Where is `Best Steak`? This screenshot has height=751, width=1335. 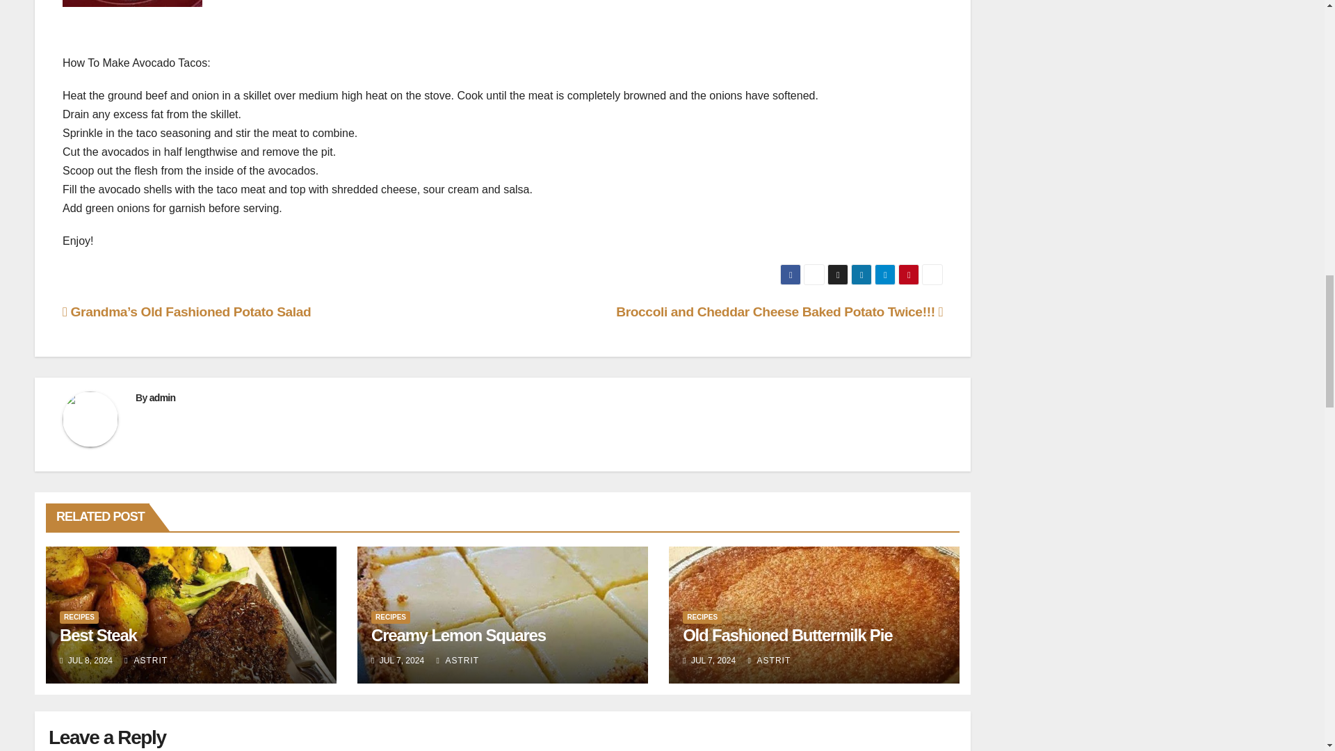
Best Steak is located at coordinates (99, 634).